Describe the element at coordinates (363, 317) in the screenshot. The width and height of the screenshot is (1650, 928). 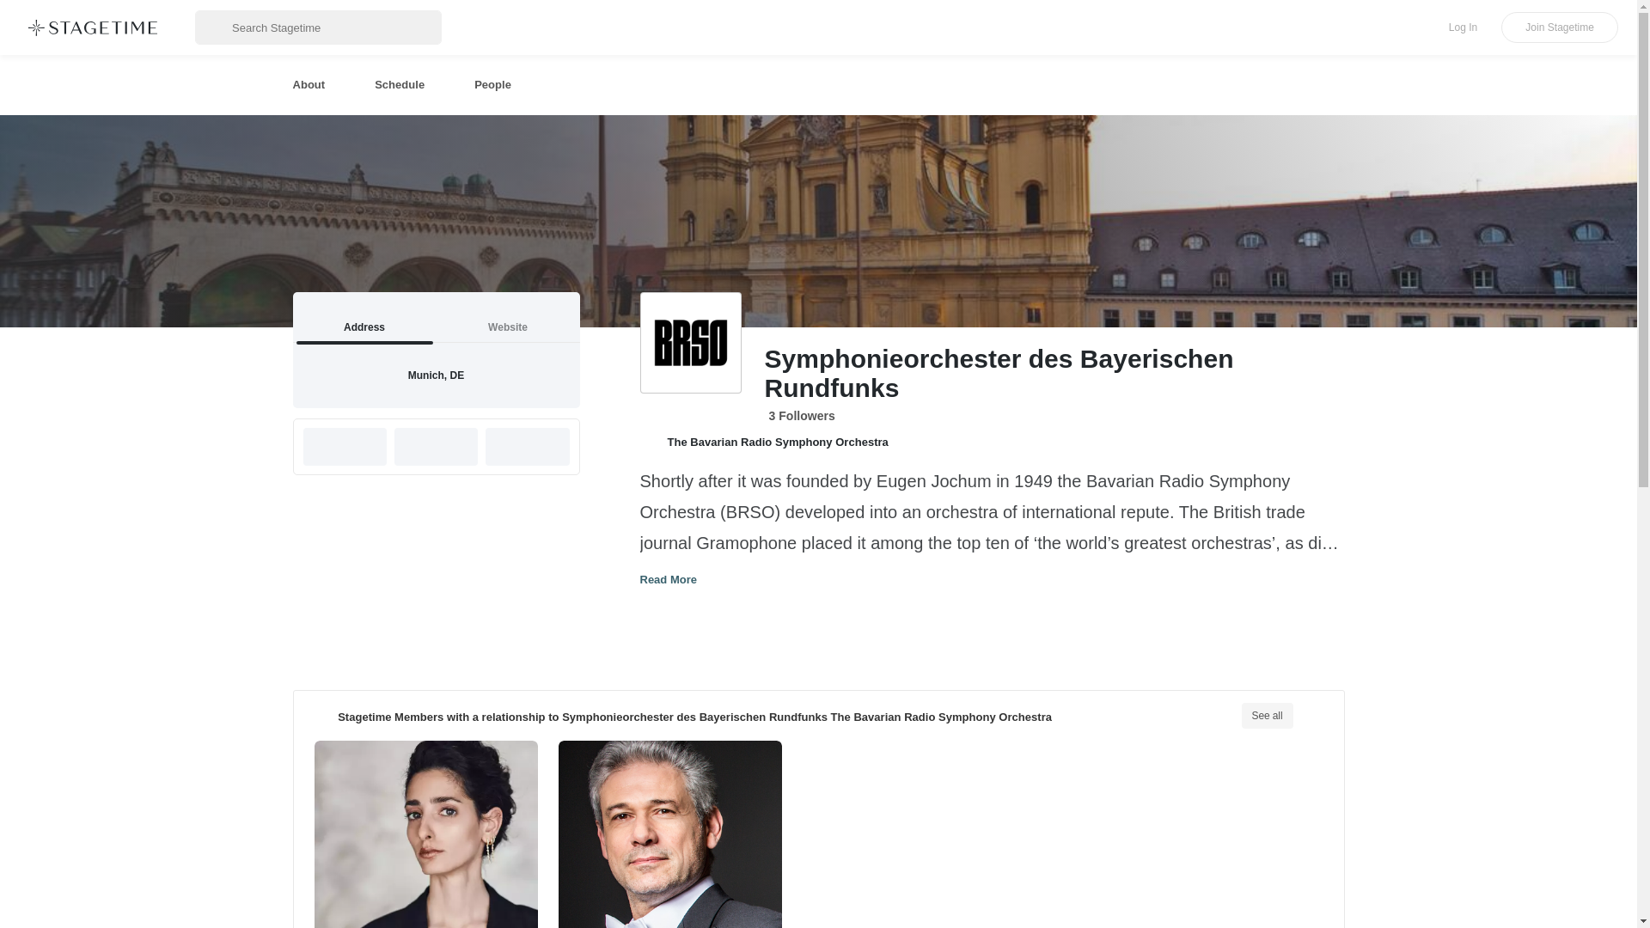
I see `STAGETIME` at that location.